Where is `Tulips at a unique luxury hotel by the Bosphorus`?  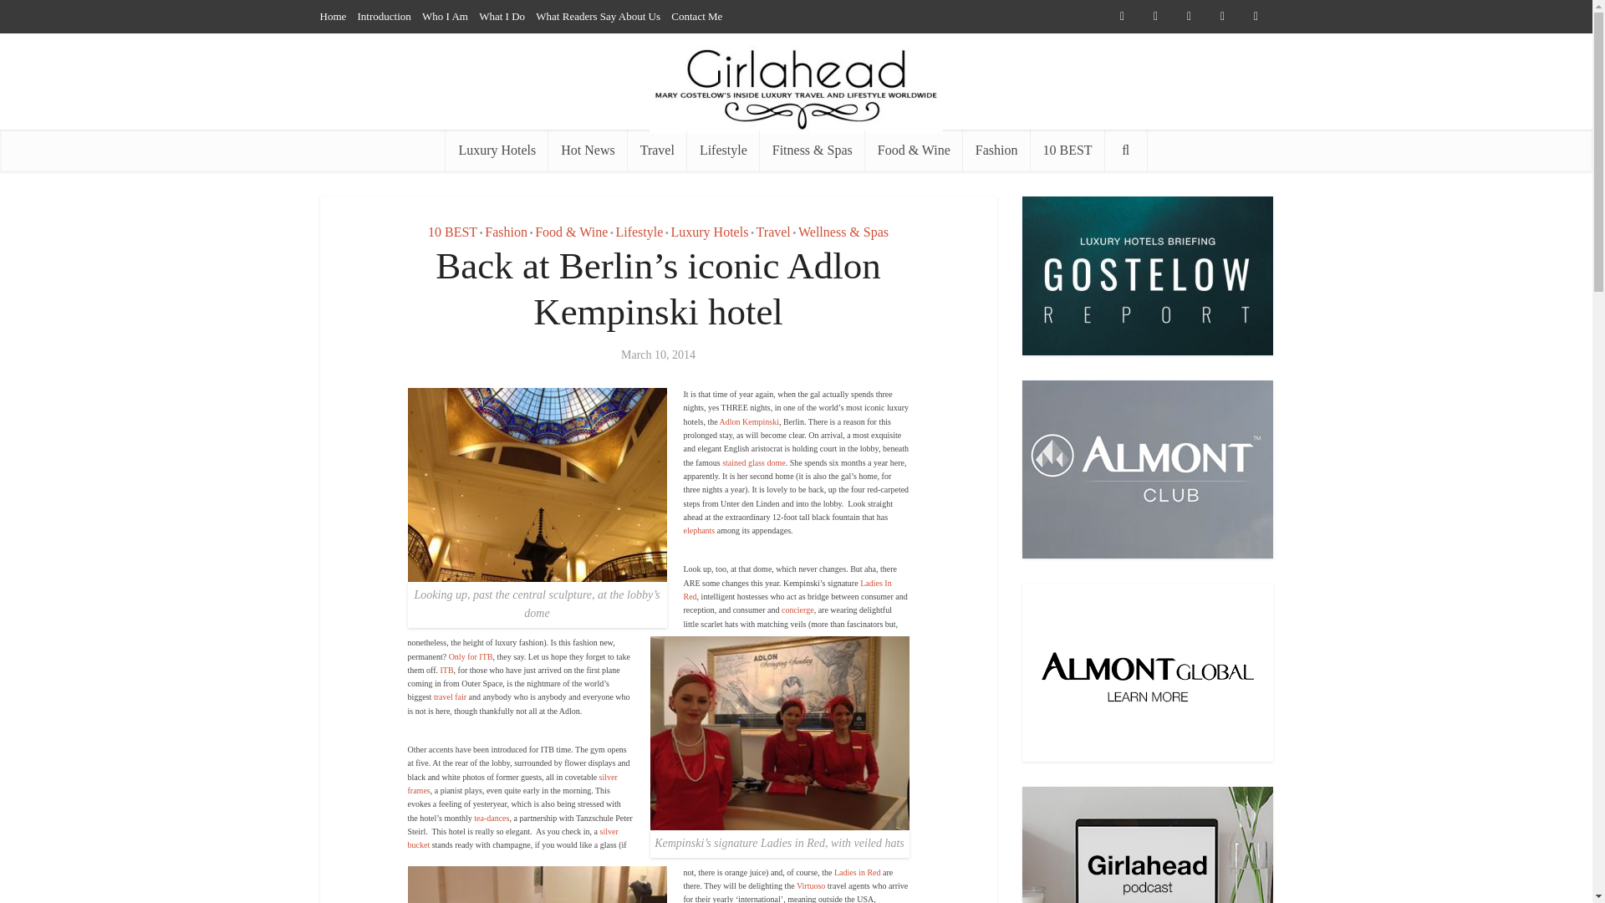
Tulips at a unique luxury hotel by the Bosphorus is located at coordinates (787, 590).